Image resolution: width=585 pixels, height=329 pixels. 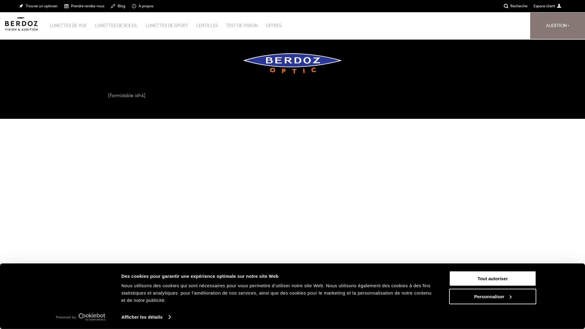 I want to click on LUNETTES DE SOLEIL, so click(x=116, y=26).